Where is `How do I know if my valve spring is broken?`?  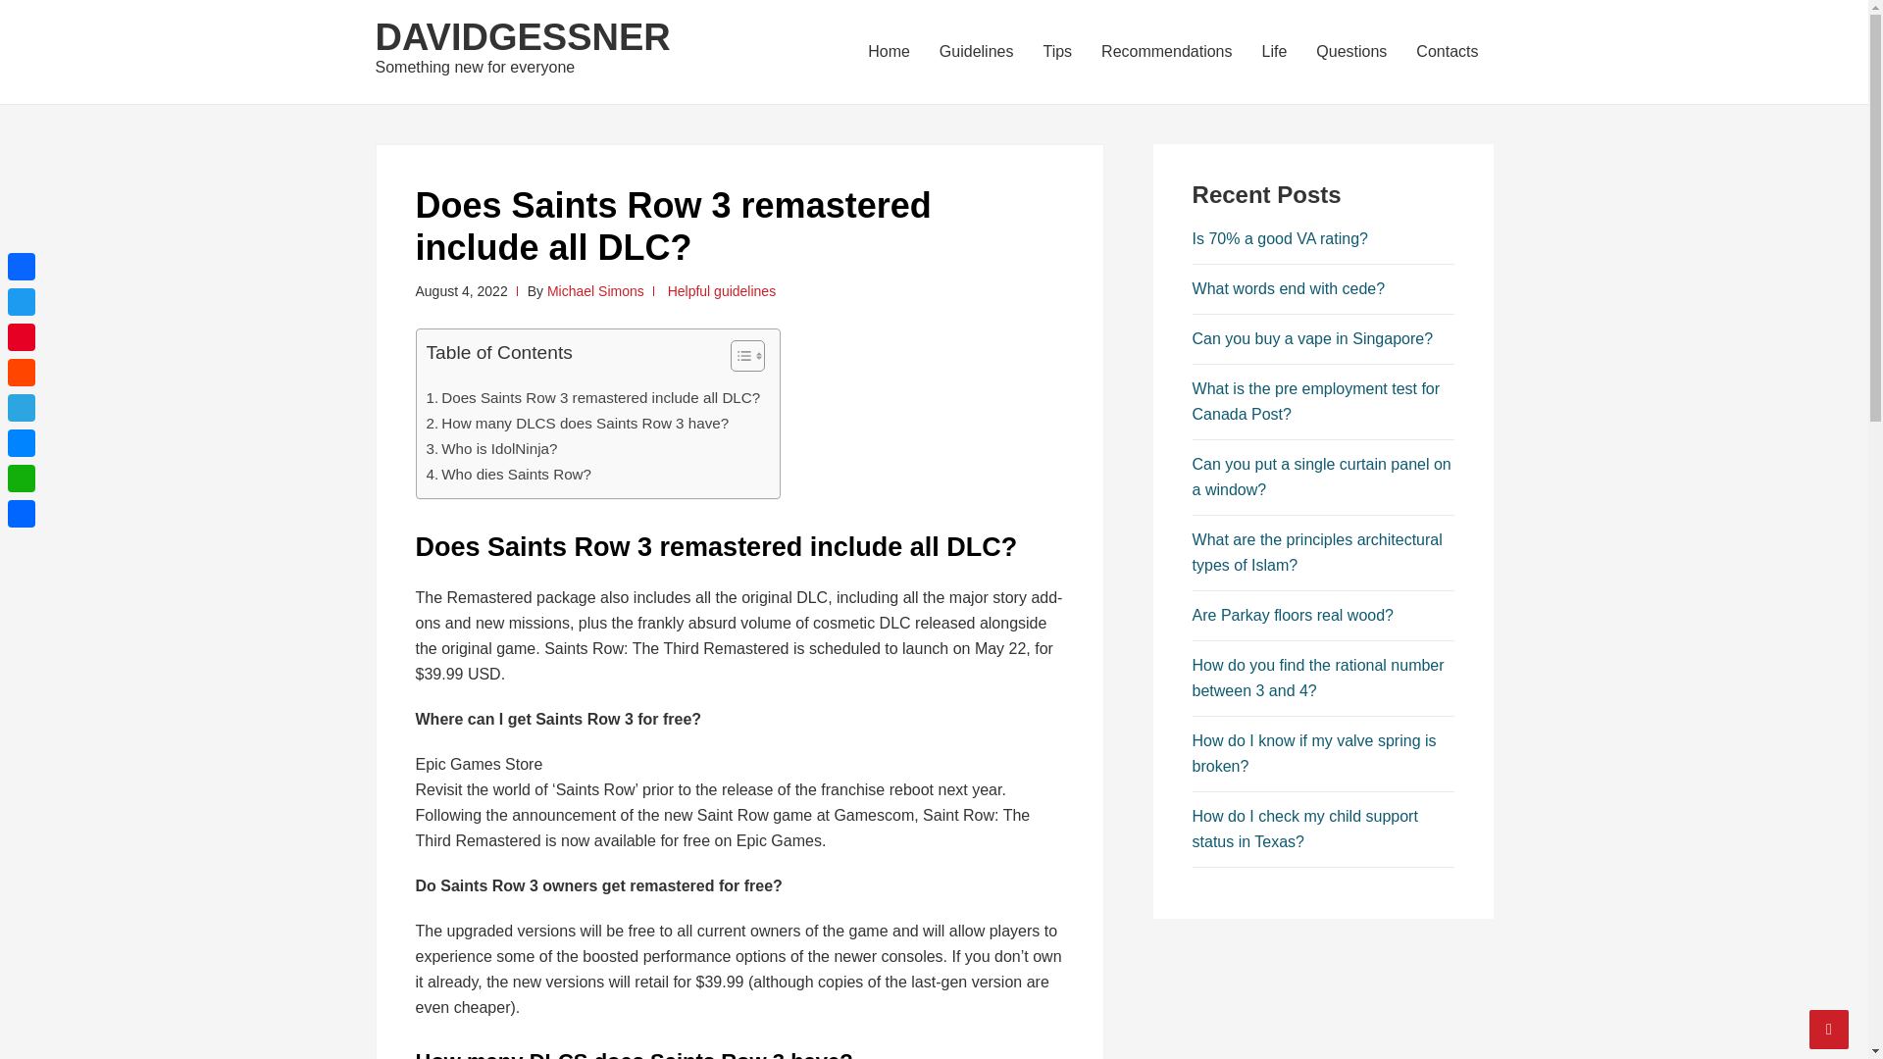 How do I know if my valve spring is broken? is located at coordinates (1314, 753).